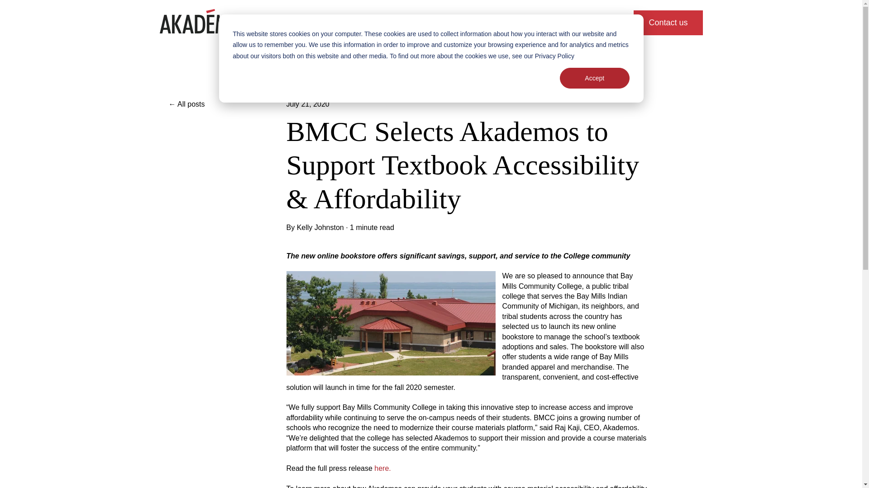 This screenshot has width=869, height=488. I want to click on Equitable Access, so click(560, 22).